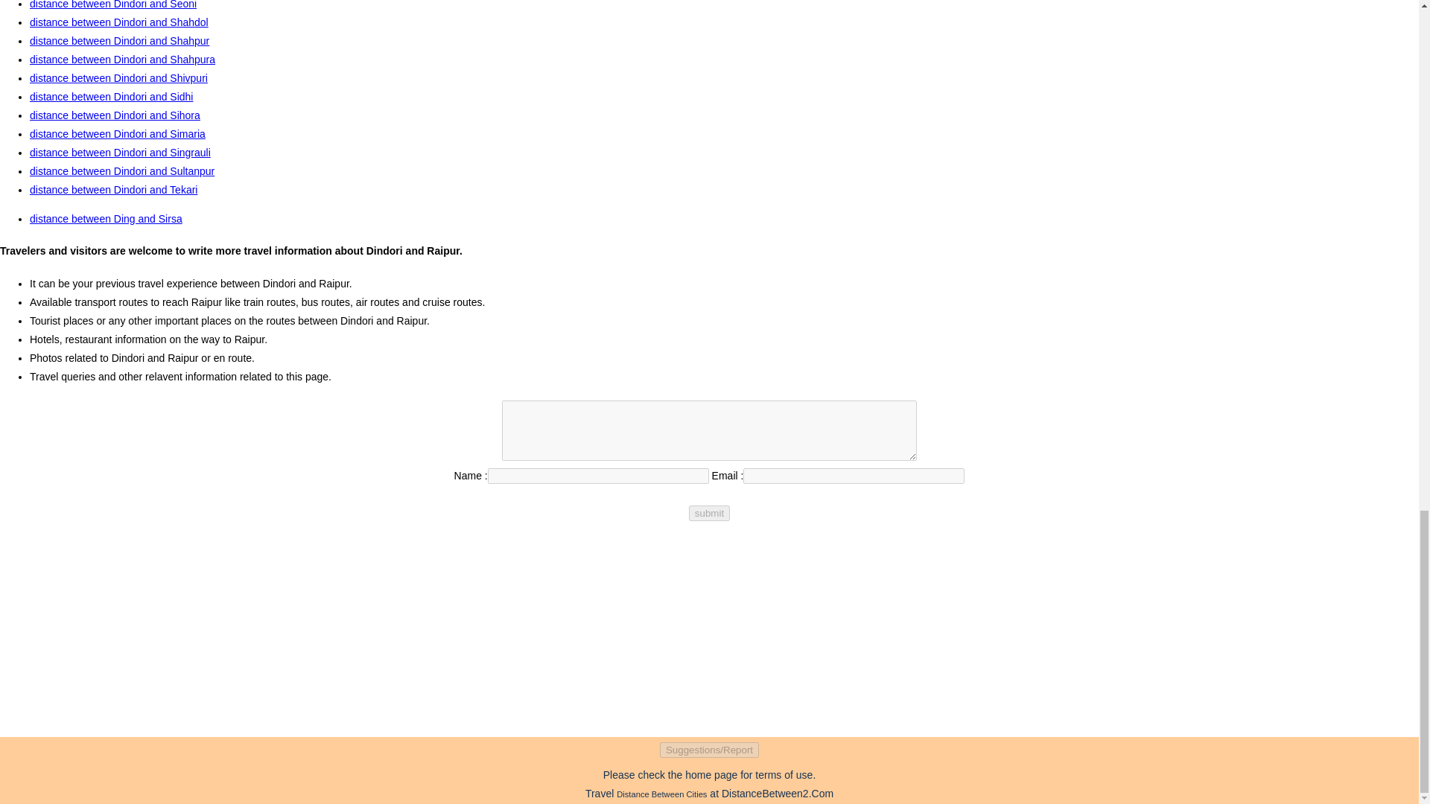 This screenshot has width=1430, height=804. What do you see at coordinates (112, 97) in the screenshot?
I see `distance between Dindori and Sidhi` at bounding box center [112, 97].